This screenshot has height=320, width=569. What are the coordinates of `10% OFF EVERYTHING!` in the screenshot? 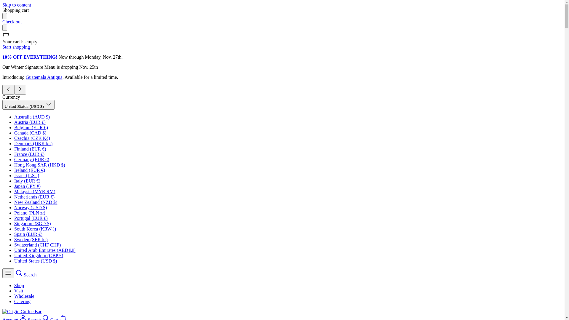 It's located at (30, 57).